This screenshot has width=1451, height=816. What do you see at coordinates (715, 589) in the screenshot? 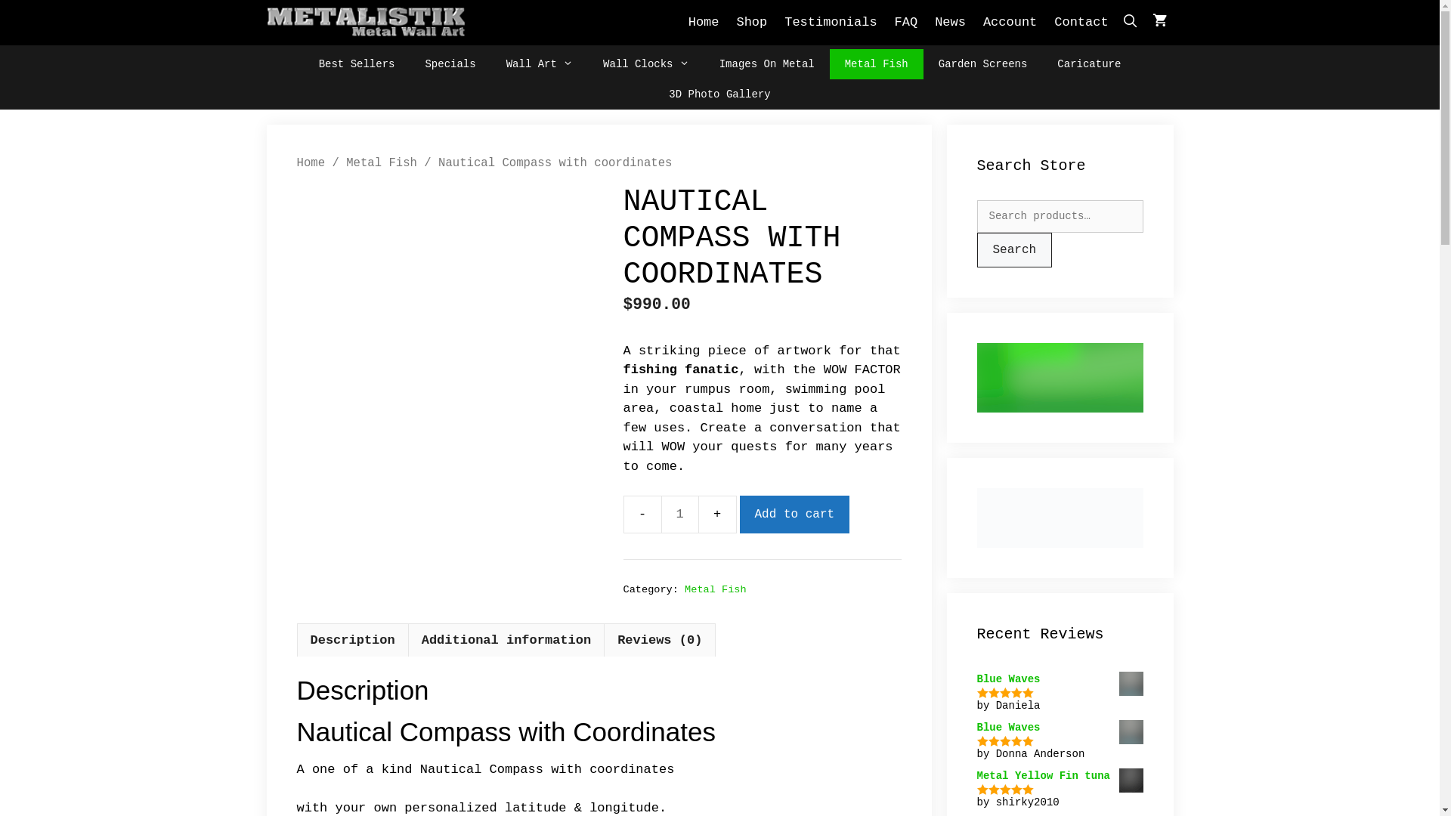
I see `Metal Fish` at bounding box center [715, 589].